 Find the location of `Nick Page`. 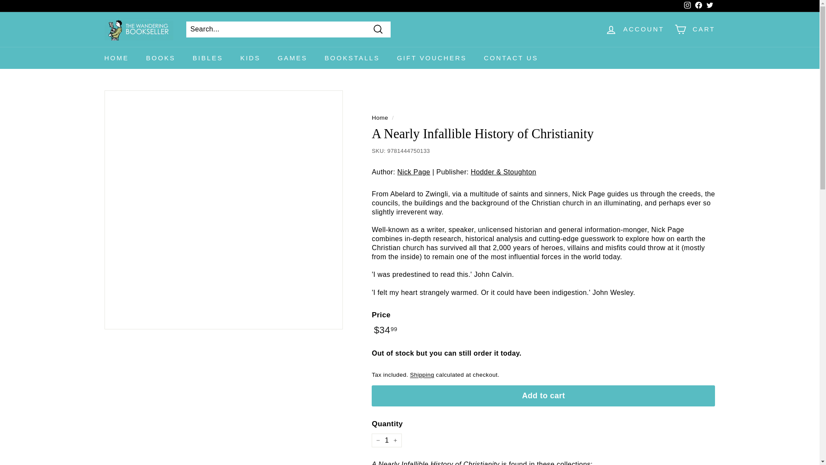

Nick Page is located at coordinates (414, 172).